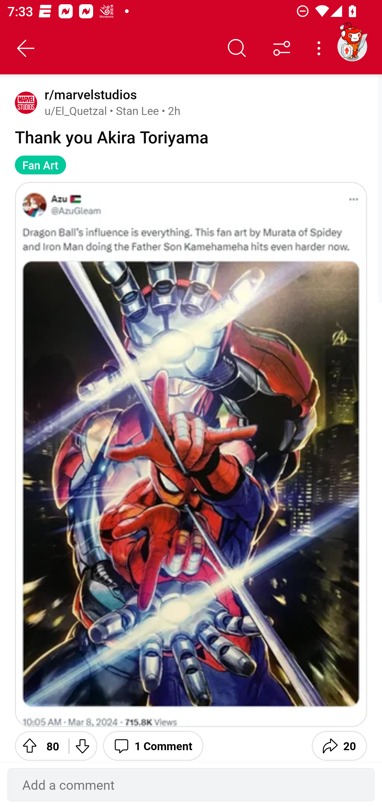  I want to click on Share 20, so click(339, 745).